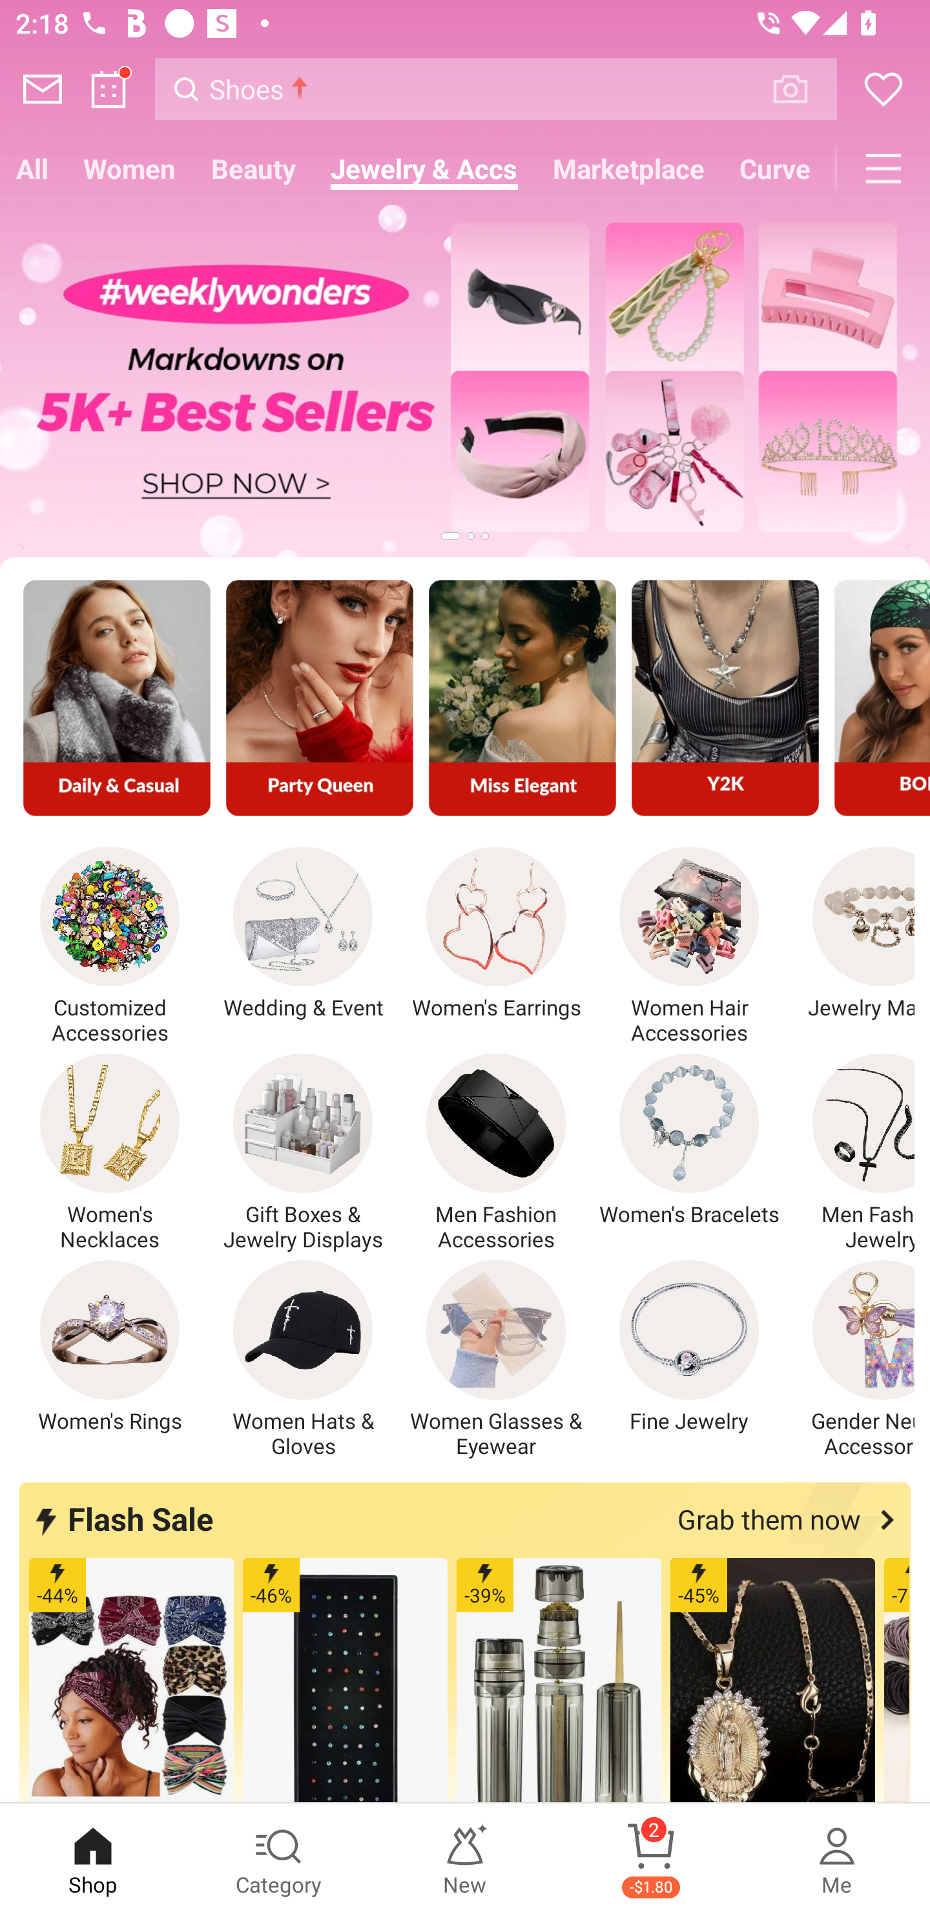  What do you see at coordinates (303, 934) in the screenshot?
I see `Wedding & Event` at bounding box center [303, 934].